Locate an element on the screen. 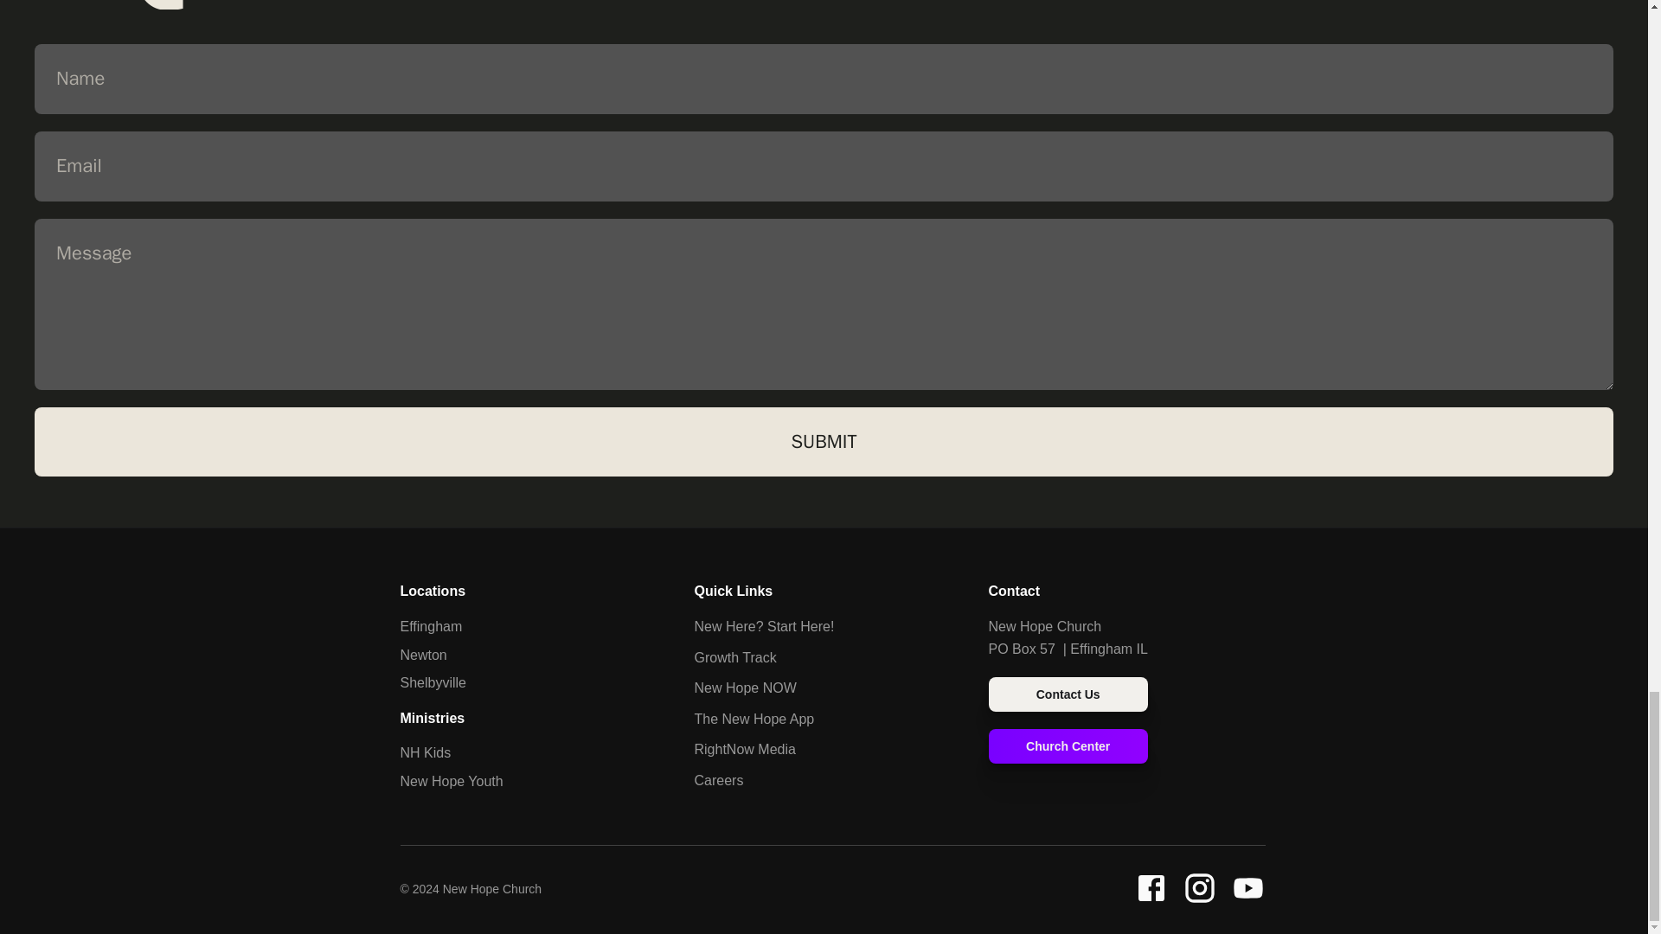 The width and height of the screenshot is (1661, 934). New Hope Youth is located at coordinates (452, 781).